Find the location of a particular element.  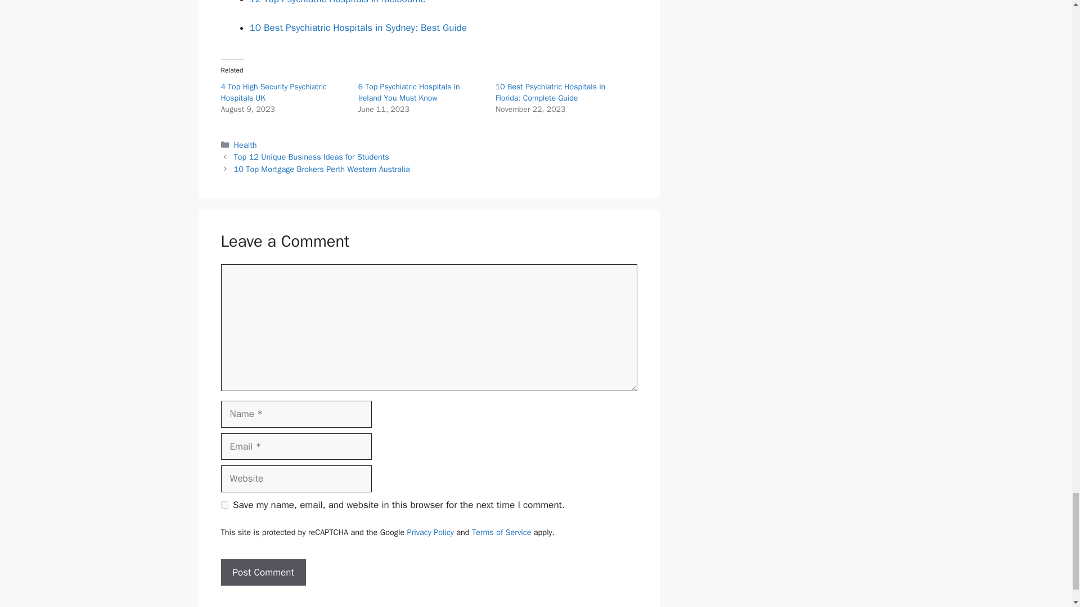

10 Best Psychiatric Hospitals in Florida: Complete Guide is located at coordinates (550, 92).